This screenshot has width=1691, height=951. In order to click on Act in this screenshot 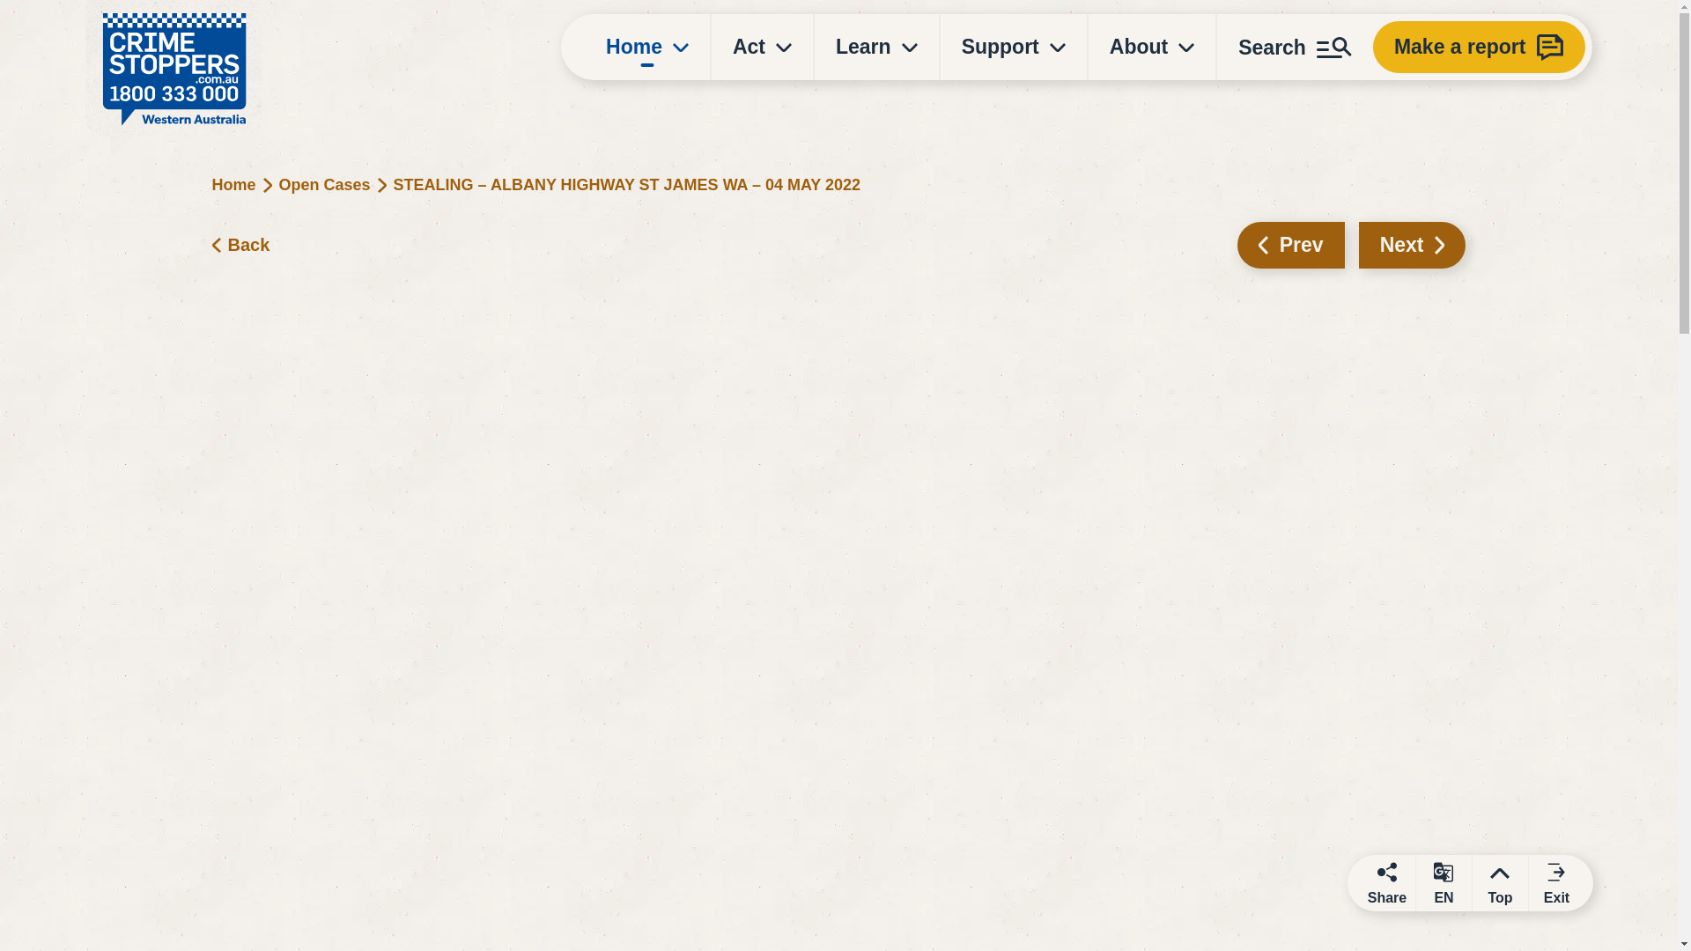, I will do `click(763, 47)`.